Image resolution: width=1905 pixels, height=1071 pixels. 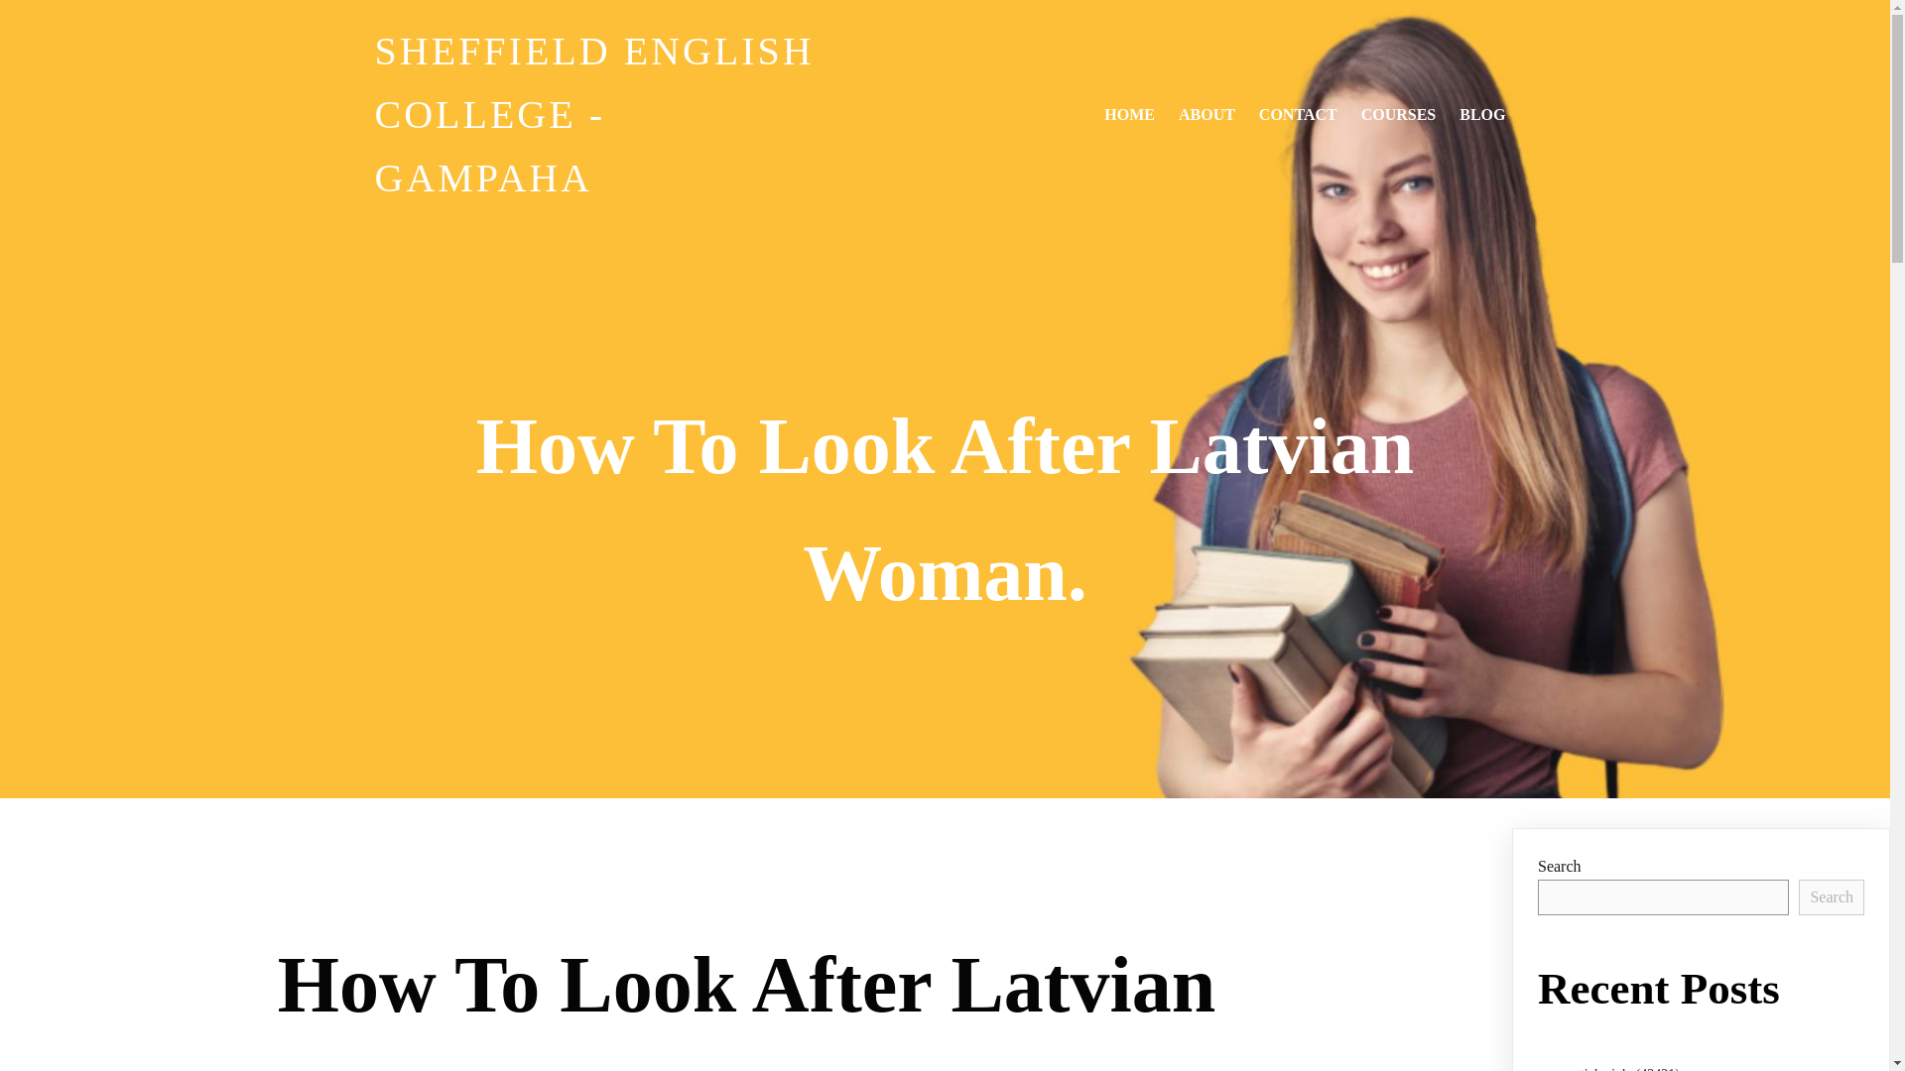 What do you see at coordinates (1398, 115) in the screenshot?
I see `COURSES` at bounding box center [1398, 115].